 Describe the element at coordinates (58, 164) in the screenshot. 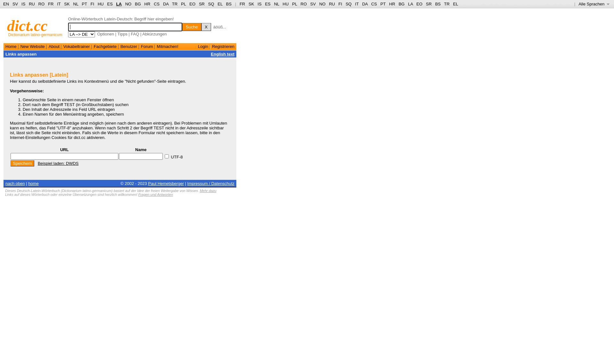

I see `Beispiel laden: DWDS` at that location.